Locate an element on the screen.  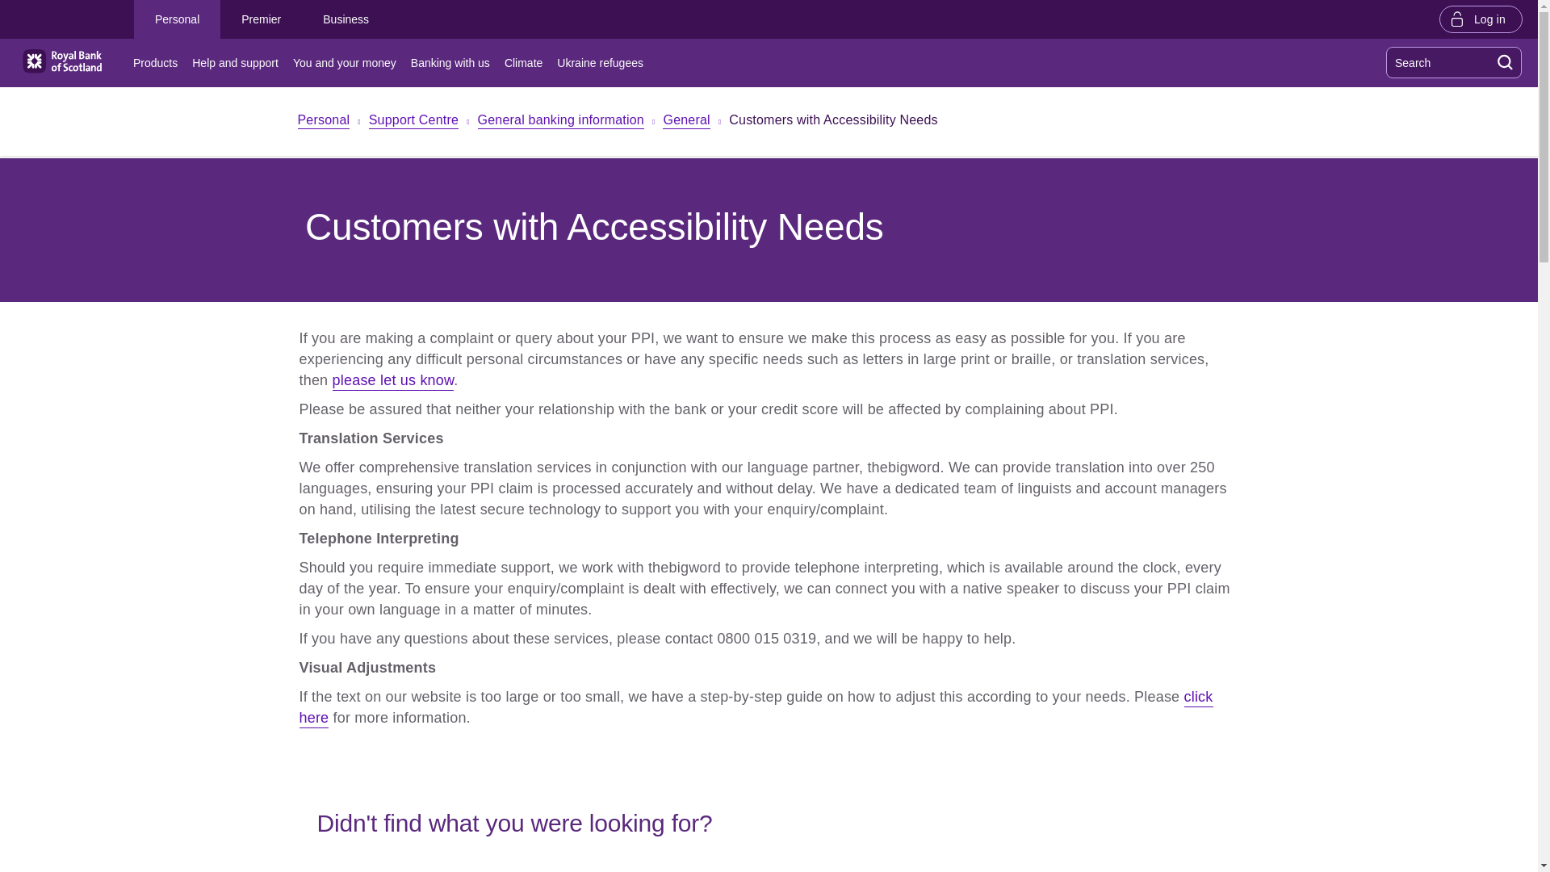
General is located at coordinates (686, 121).